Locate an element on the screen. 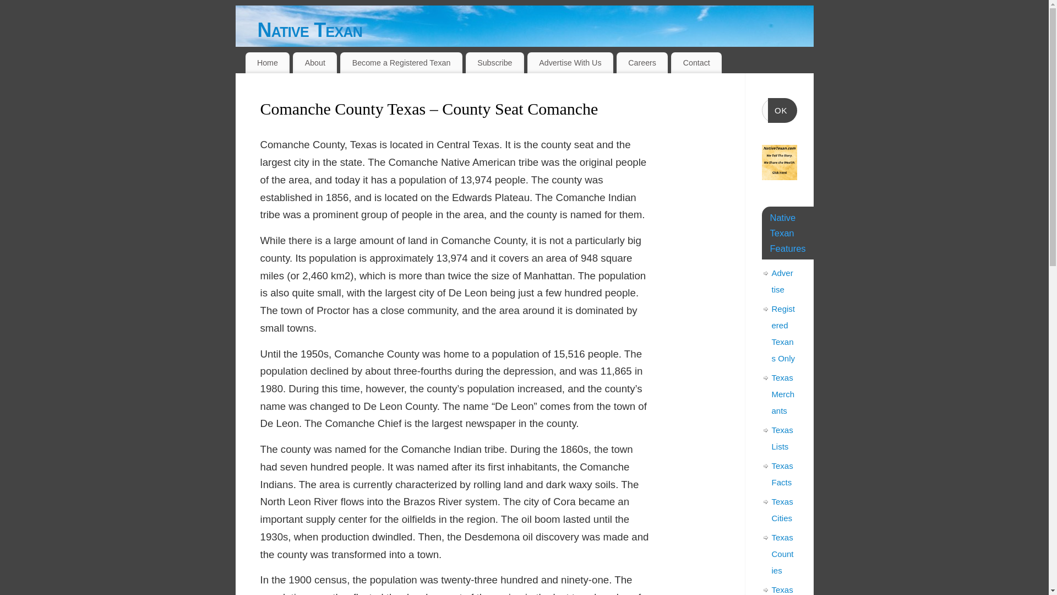 The width and height of the screenshot is (1057, 595). Subscribe is located at coordinates (495, 63).